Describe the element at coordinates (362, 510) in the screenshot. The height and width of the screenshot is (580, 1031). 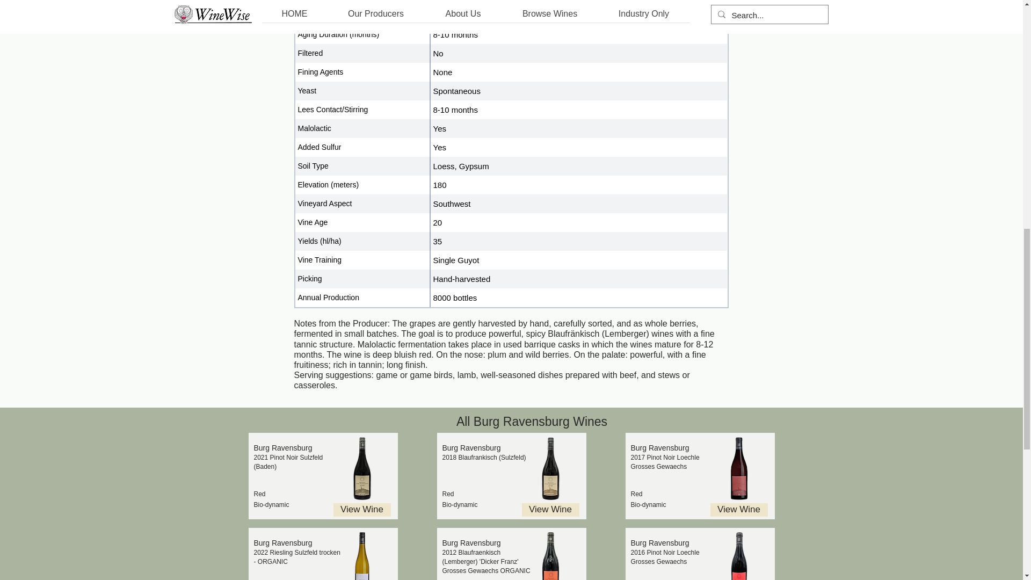
I see `View Wine` at that location.